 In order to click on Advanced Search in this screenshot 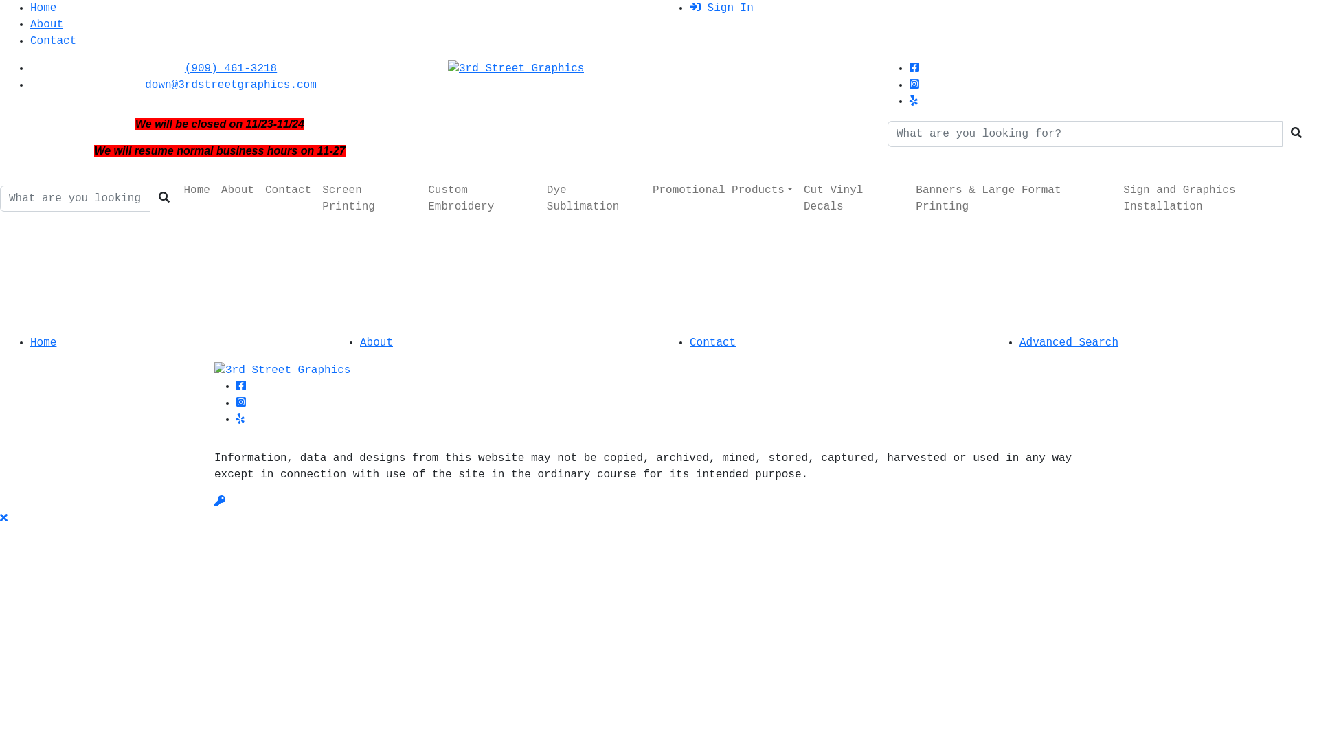, I will do `click(1069, 343)`.